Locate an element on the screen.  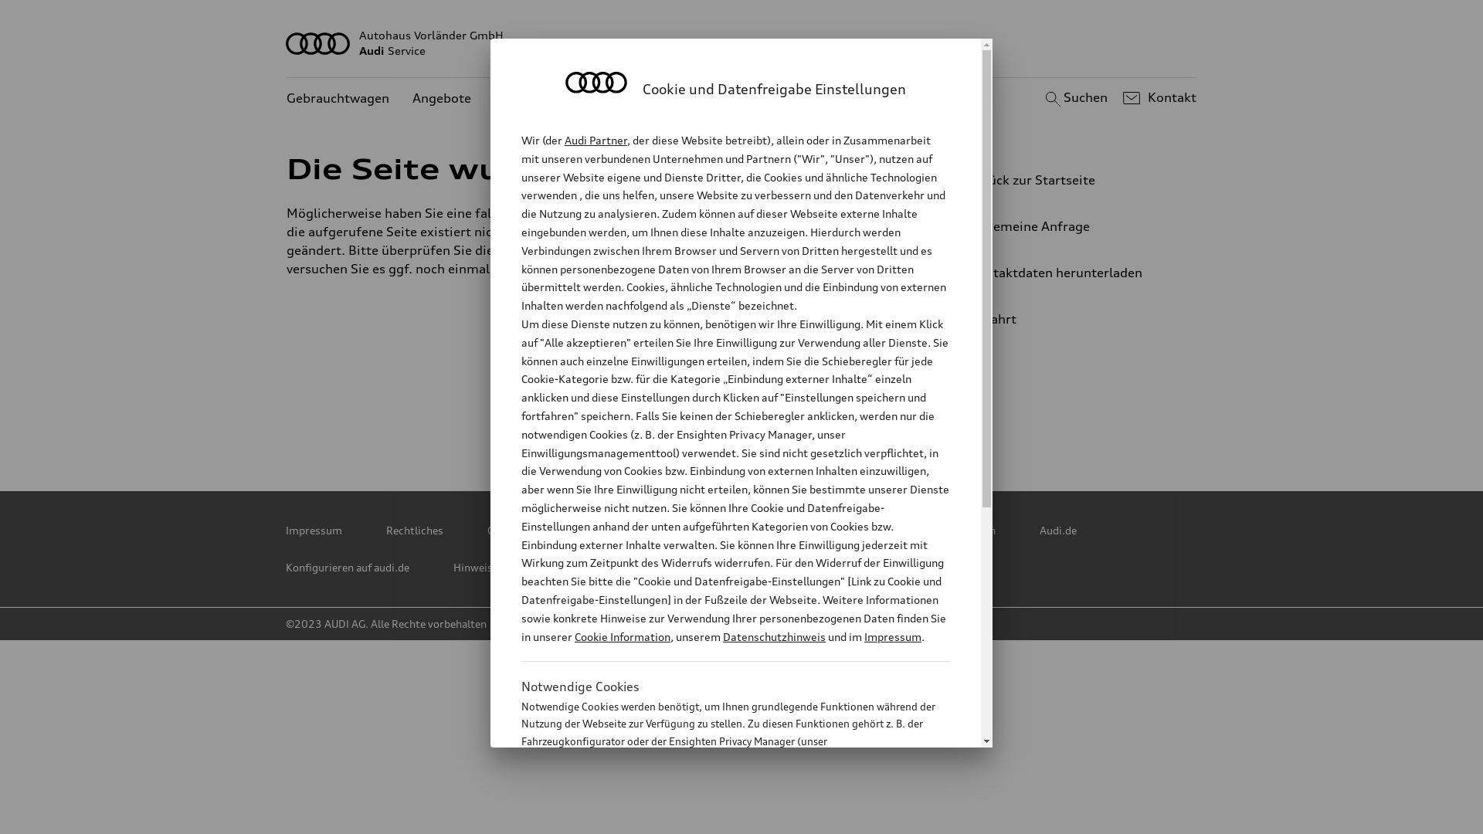
Facebook is located at coordinates (744, 418).